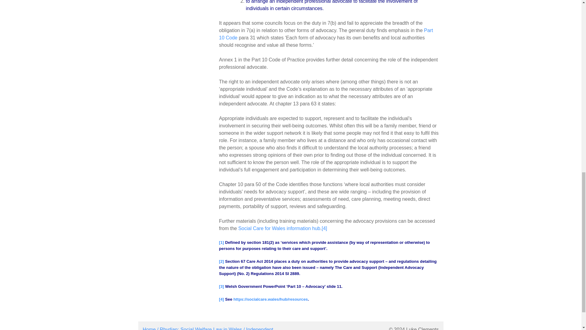 The height and width of the screenshot is (330, 586). I want to click on Part 10 Code, so click(326, 34).